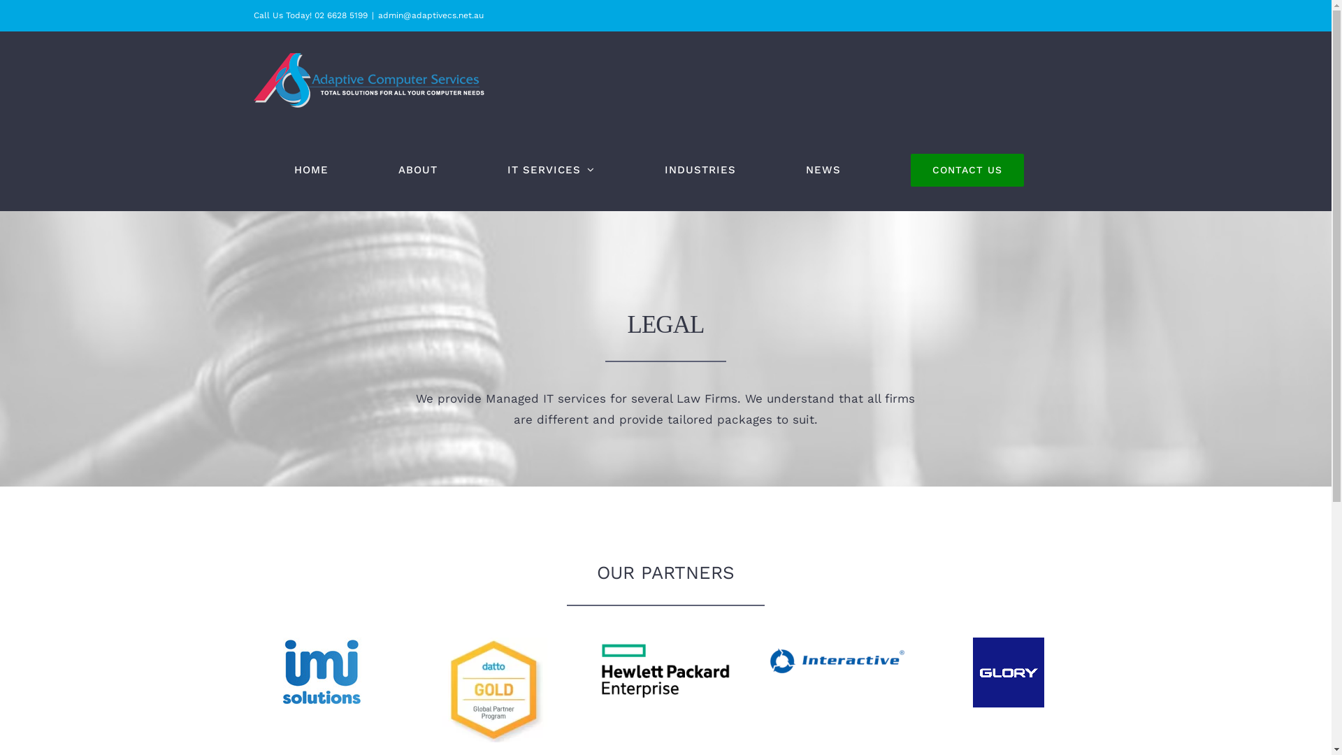 This screenshot has width=1342, height=755. Describe the element at coordinates (700, 170) in the screenshot. I see `INDUSTRIES` at that location.